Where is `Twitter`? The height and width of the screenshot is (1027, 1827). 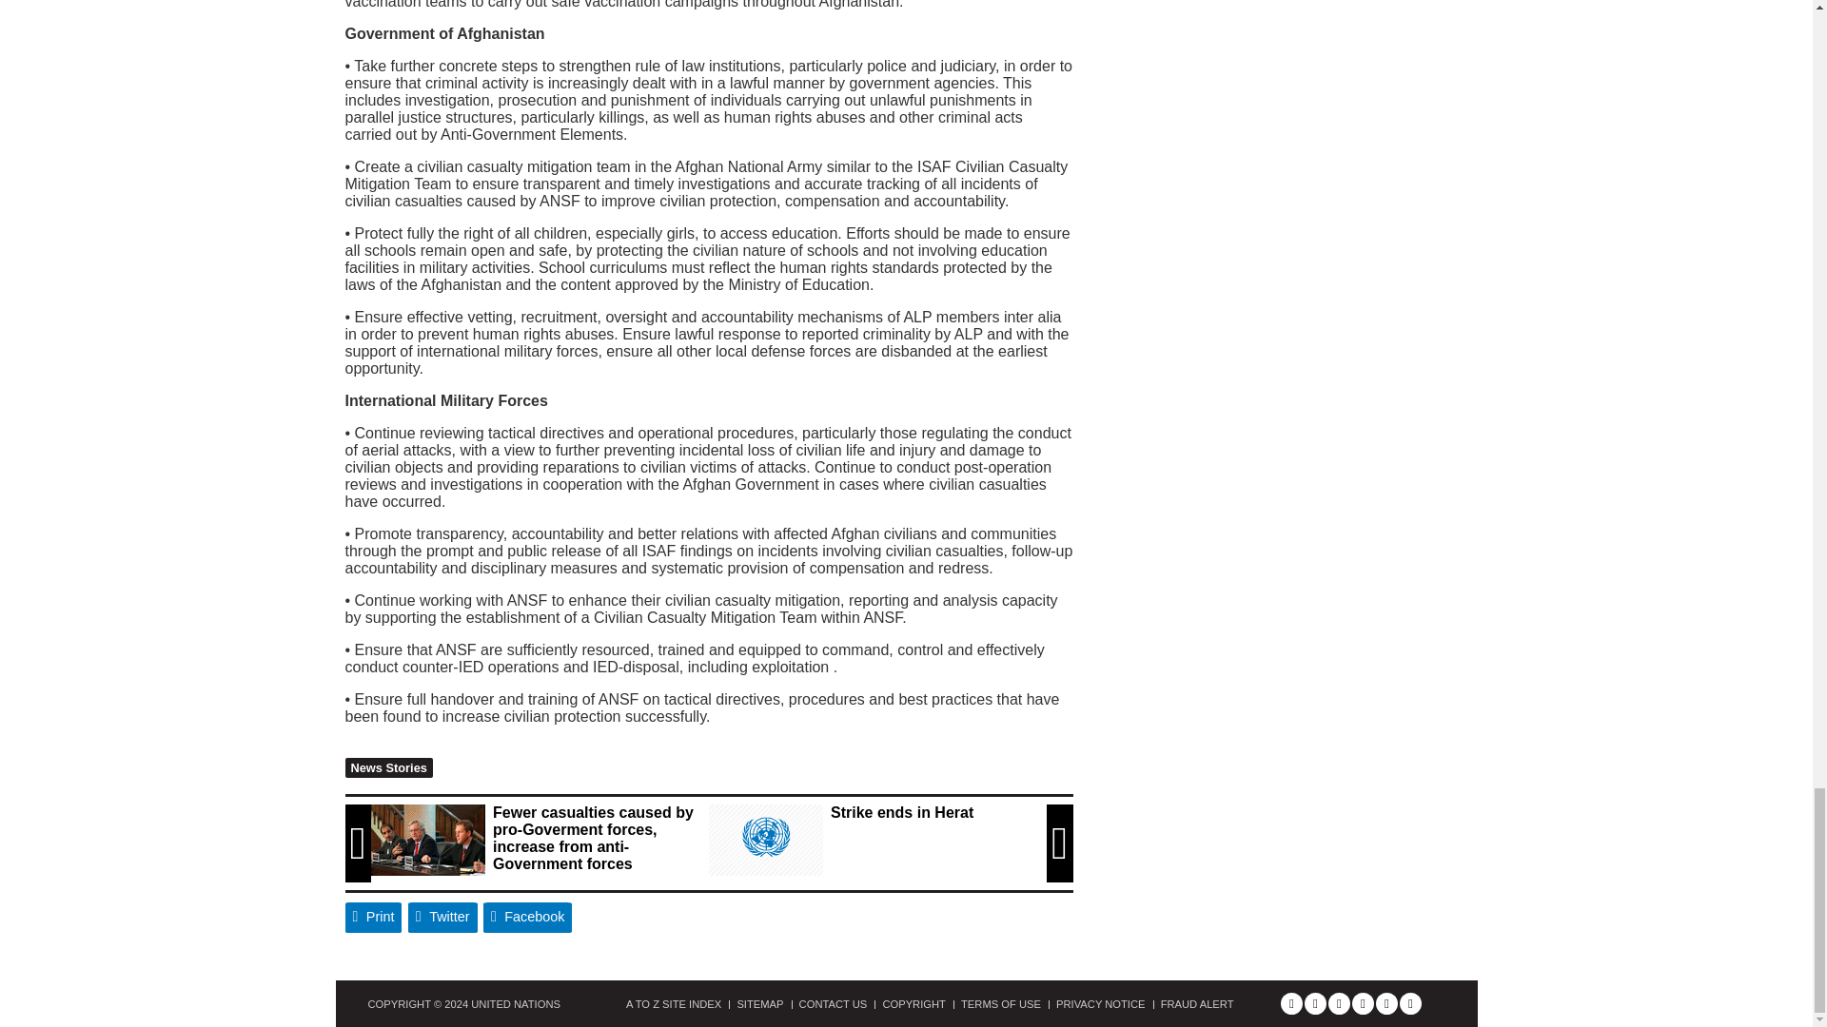 Twitter is located at coordinates (442, 917).